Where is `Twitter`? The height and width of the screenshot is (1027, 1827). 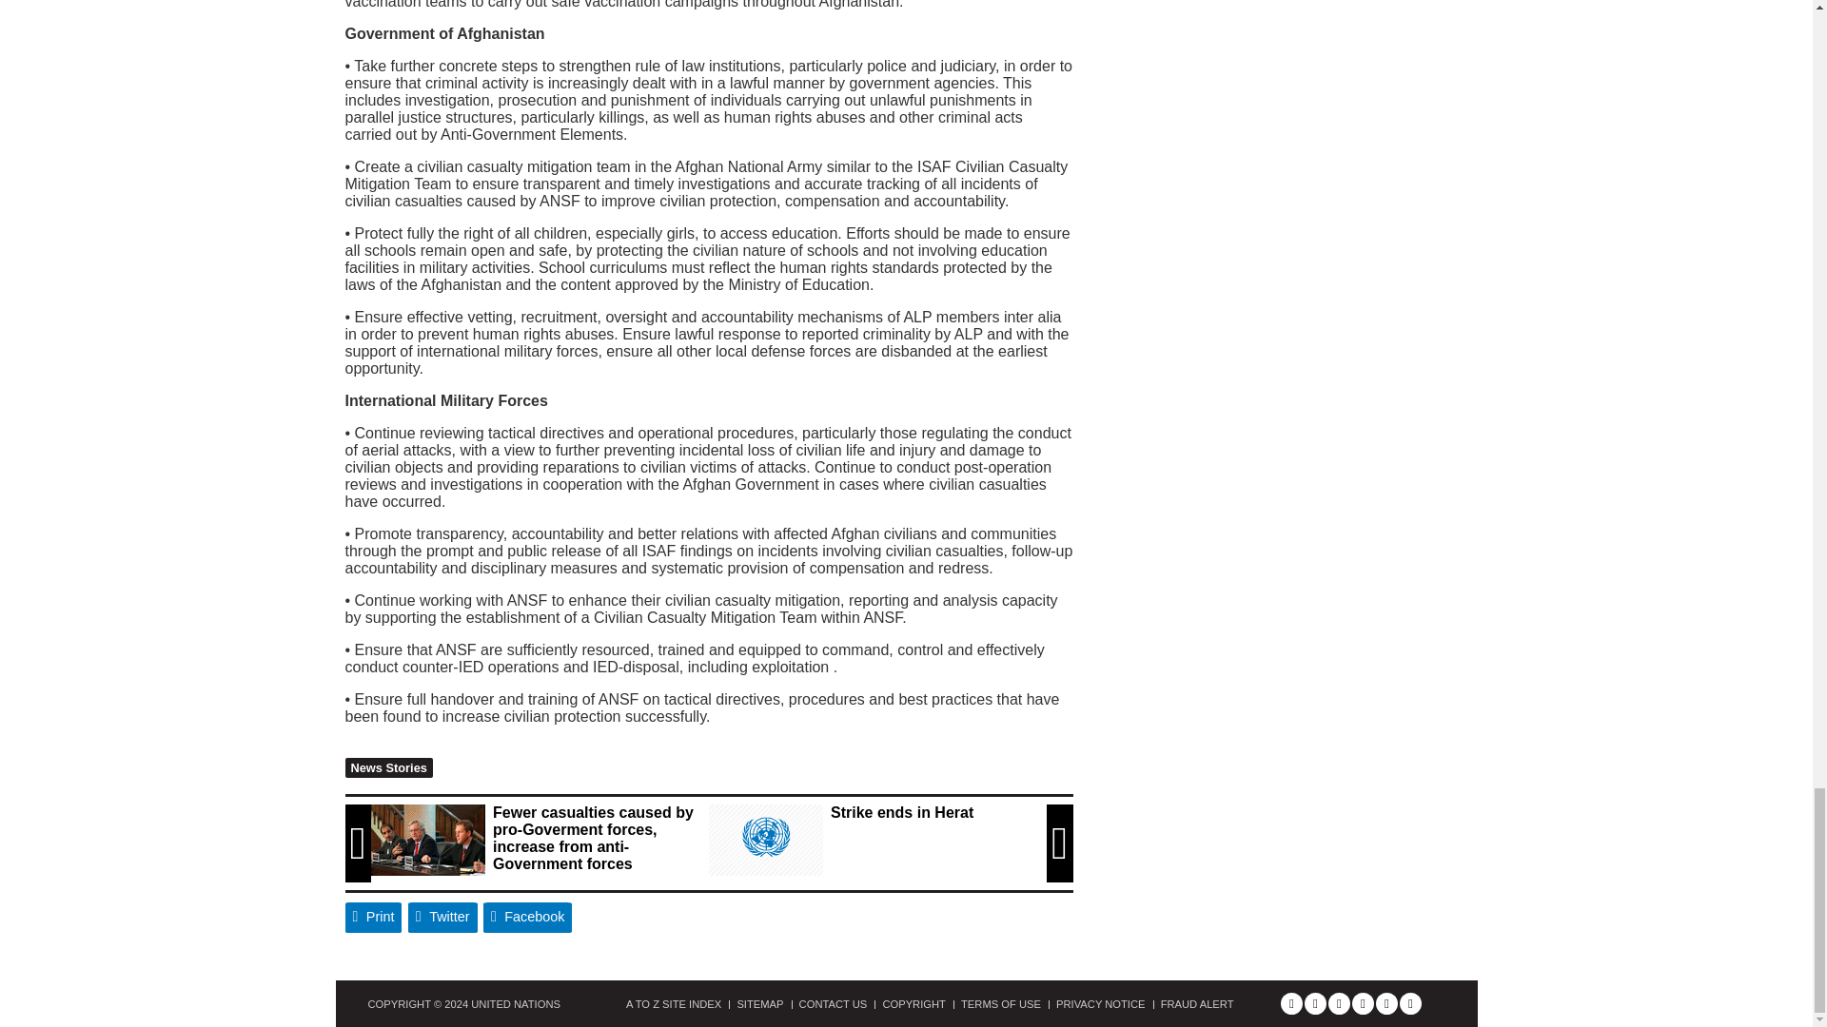 Twitter is located at coordinates (442, 917).